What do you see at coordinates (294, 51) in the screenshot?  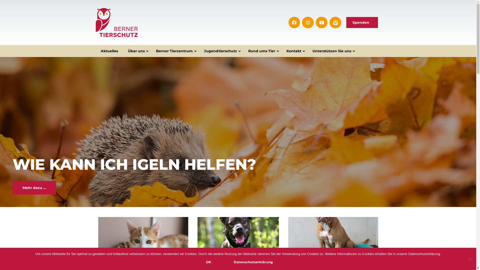 I see `Kontakt` at bounding box center [294, 51].